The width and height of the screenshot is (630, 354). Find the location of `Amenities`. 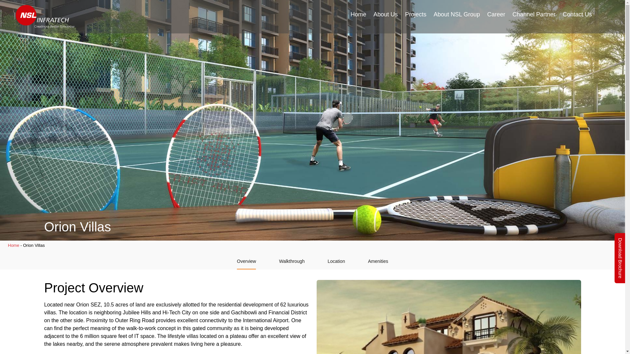

Amenities is located at coordinates (378, 262).